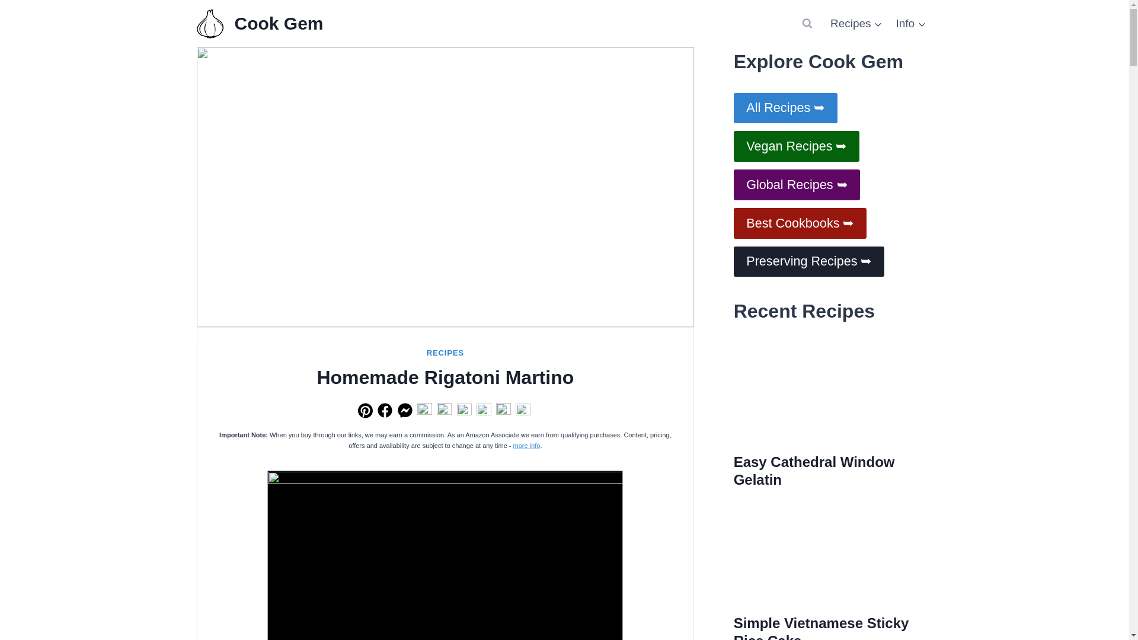 Image resolution: width=1138 pixels, height=640 pixels. What do you see at coordinates (526, 446) in the screenshot?
I see `more info` at bounding box center [526, 446].